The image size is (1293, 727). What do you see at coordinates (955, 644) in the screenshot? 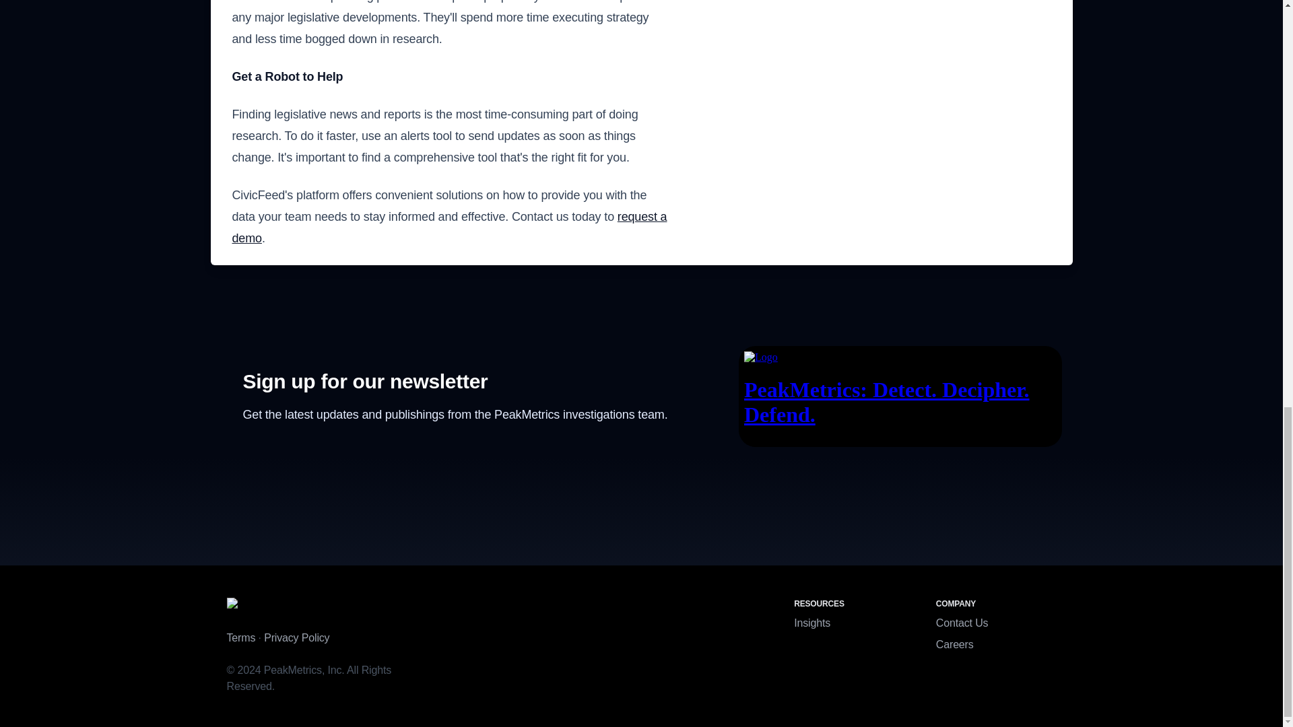
I see `Careers` at bounding box center [955, 644].